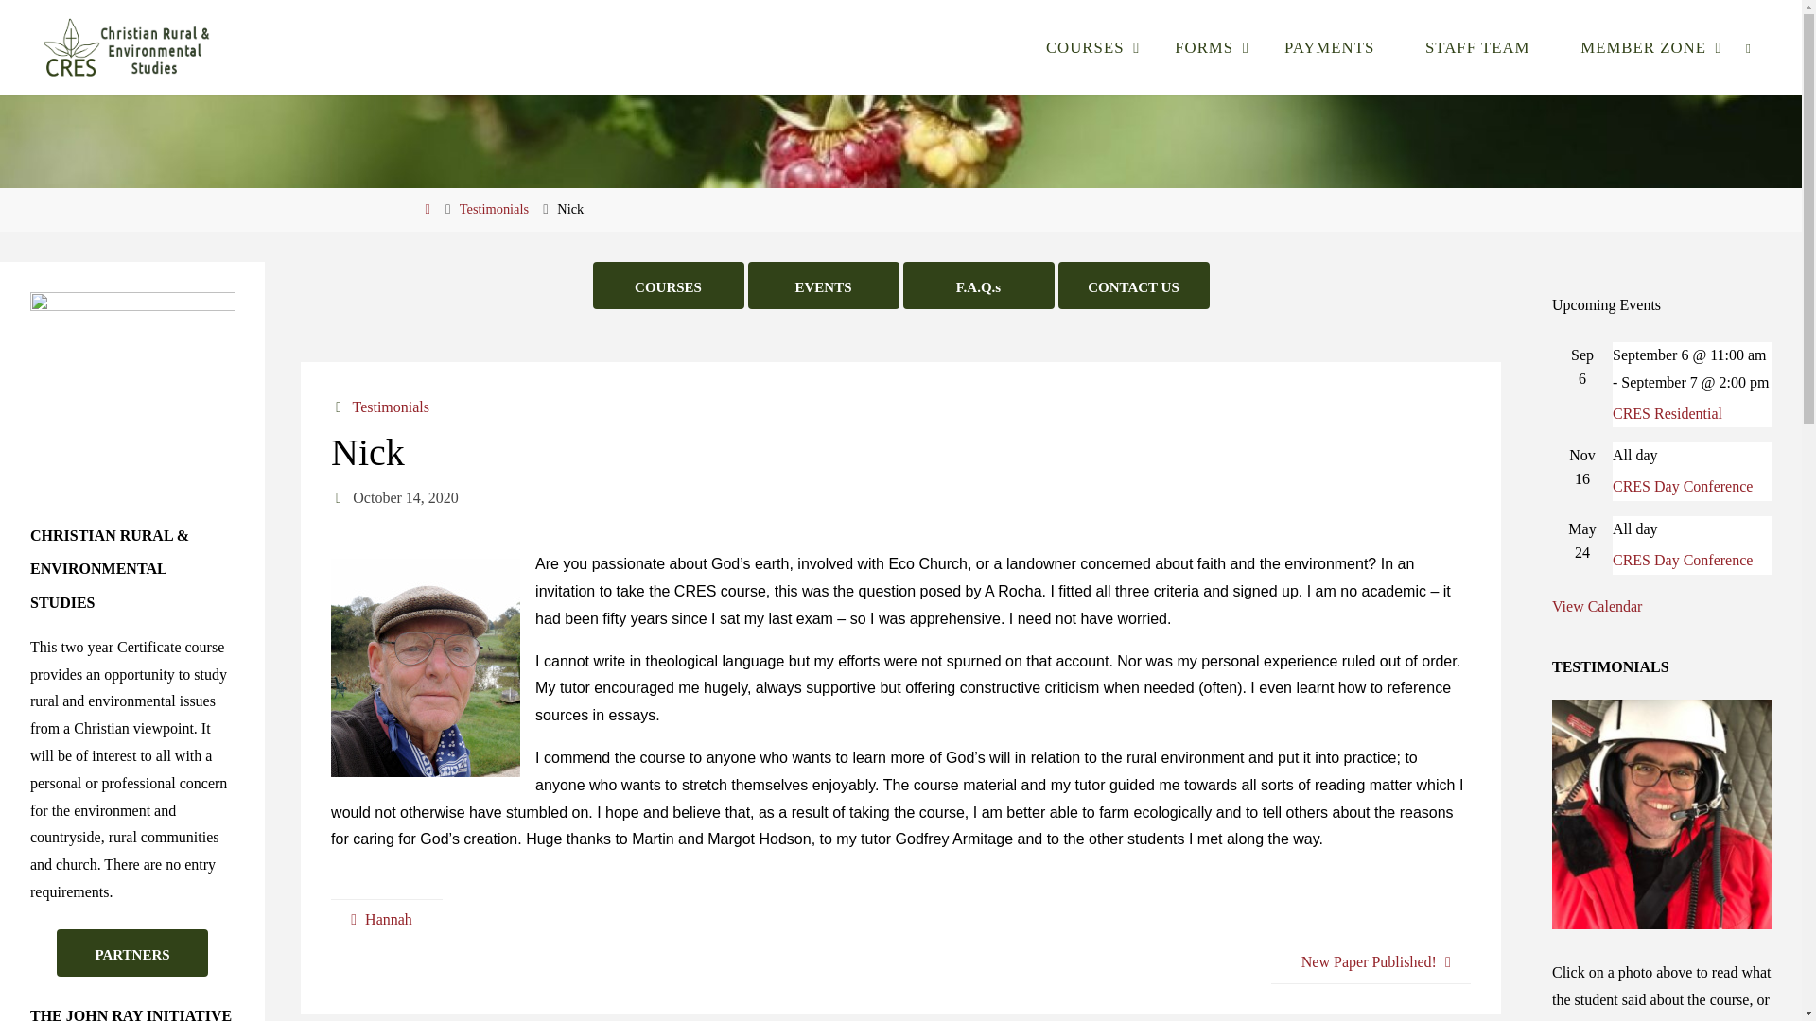  Describe the element at coordinates (1085, 47) in the screenshot. I see `COURSES` at that location.